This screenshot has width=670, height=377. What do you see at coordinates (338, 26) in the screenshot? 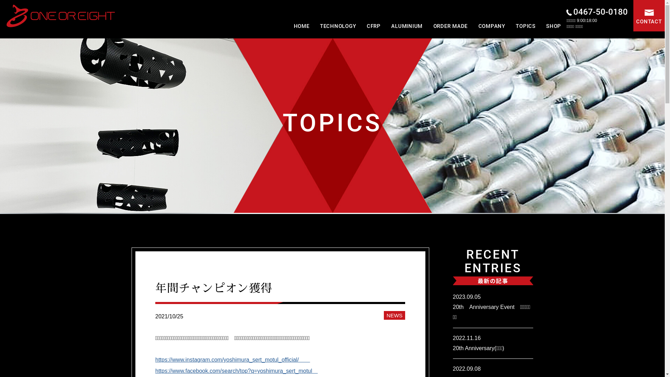
I see `TECHNOLOGY` at bounding box center [338, 26].